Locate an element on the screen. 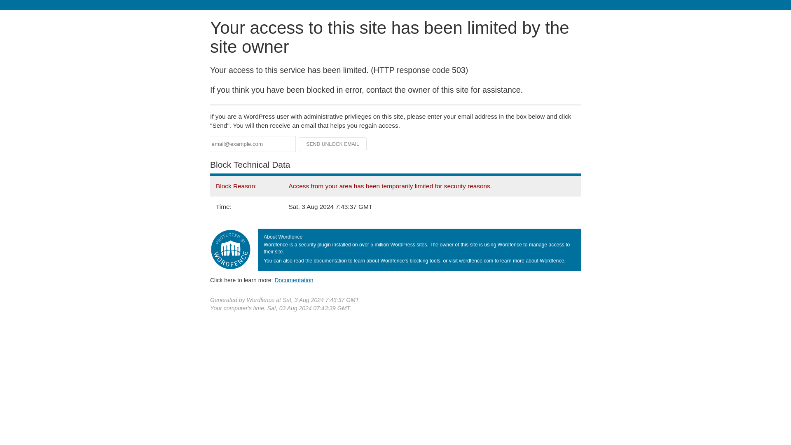 Image resolution: width=791 pixels, height=445 pixels. Send Unlock Email is located at coordinates (333, 144).